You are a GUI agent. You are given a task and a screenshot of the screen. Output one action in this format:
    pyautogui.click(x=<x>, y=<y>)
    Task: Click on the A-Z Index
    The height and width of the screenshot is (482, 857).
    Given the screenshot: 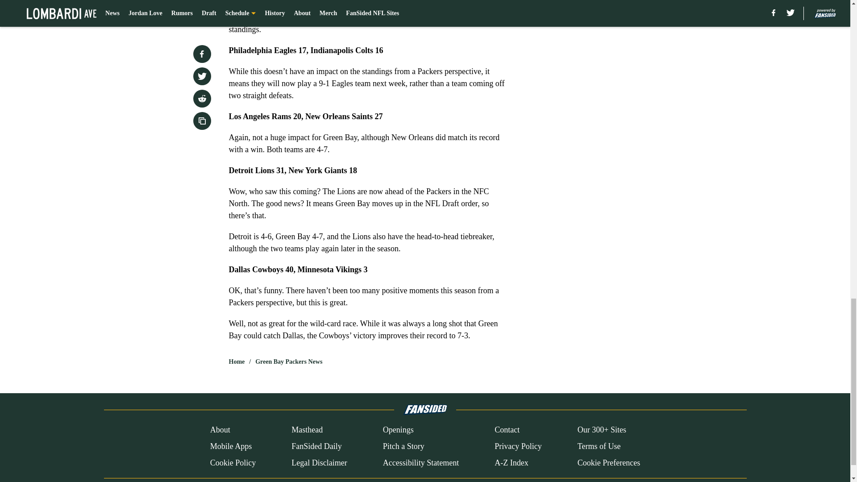 What is the action you would take?
    pyautogui.click(x=511, y=462)
    